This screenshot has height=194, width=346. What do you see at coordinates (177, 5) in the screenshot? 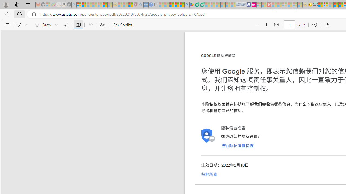
I see `Pets - MSN` at bounding box center [177, 5].